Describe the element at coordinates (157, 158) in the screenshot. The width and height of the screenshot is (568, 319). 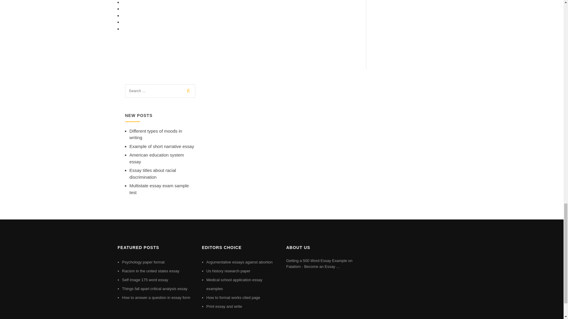
I see `American education system essay` at that location.